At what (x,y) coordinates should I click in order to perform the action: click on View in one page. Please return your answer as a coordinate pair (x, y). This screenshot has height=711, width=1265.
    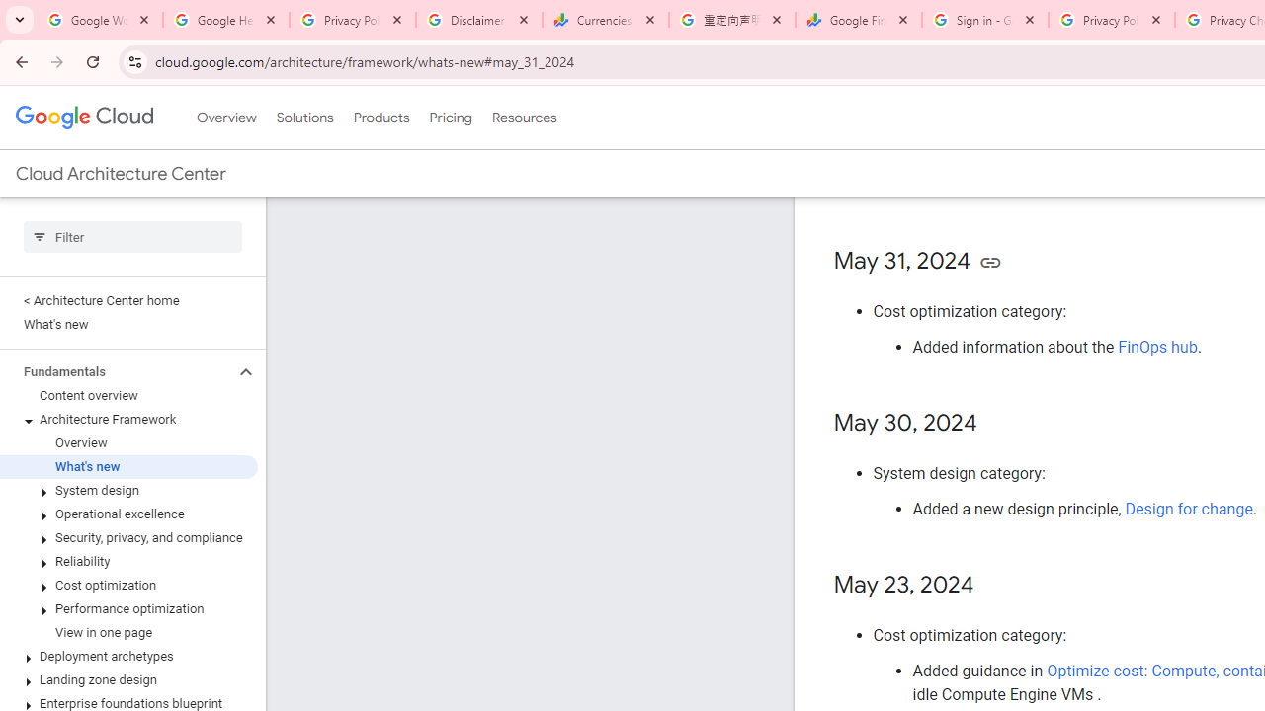
    Looking at the image, I should click on (128, 633).